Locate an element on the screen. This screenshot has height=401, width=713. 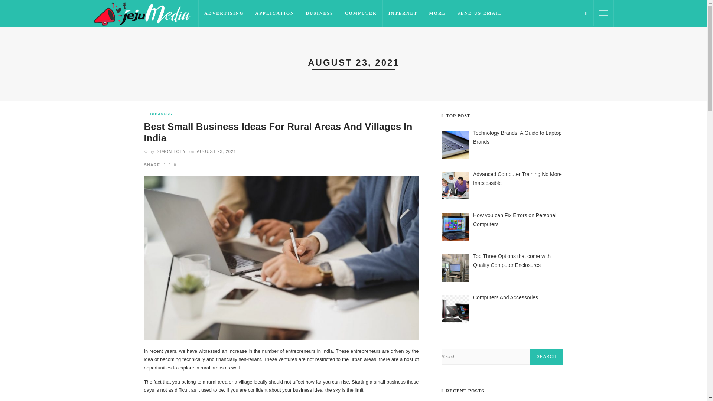
APPLICATION is located at coordinates (275, 13).